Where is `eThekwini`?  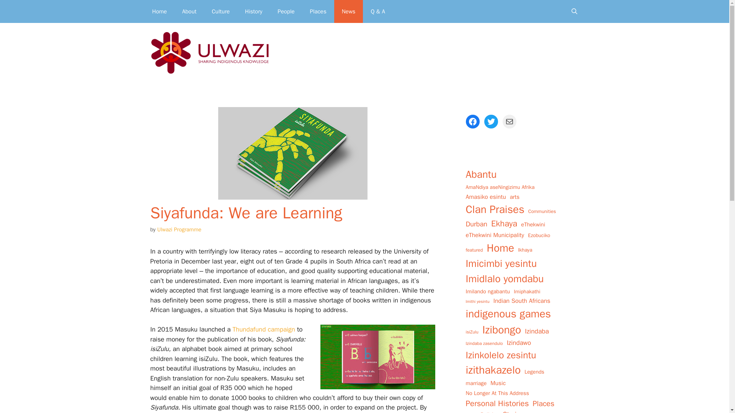
eThekwini is located at coordinates (533, 224).